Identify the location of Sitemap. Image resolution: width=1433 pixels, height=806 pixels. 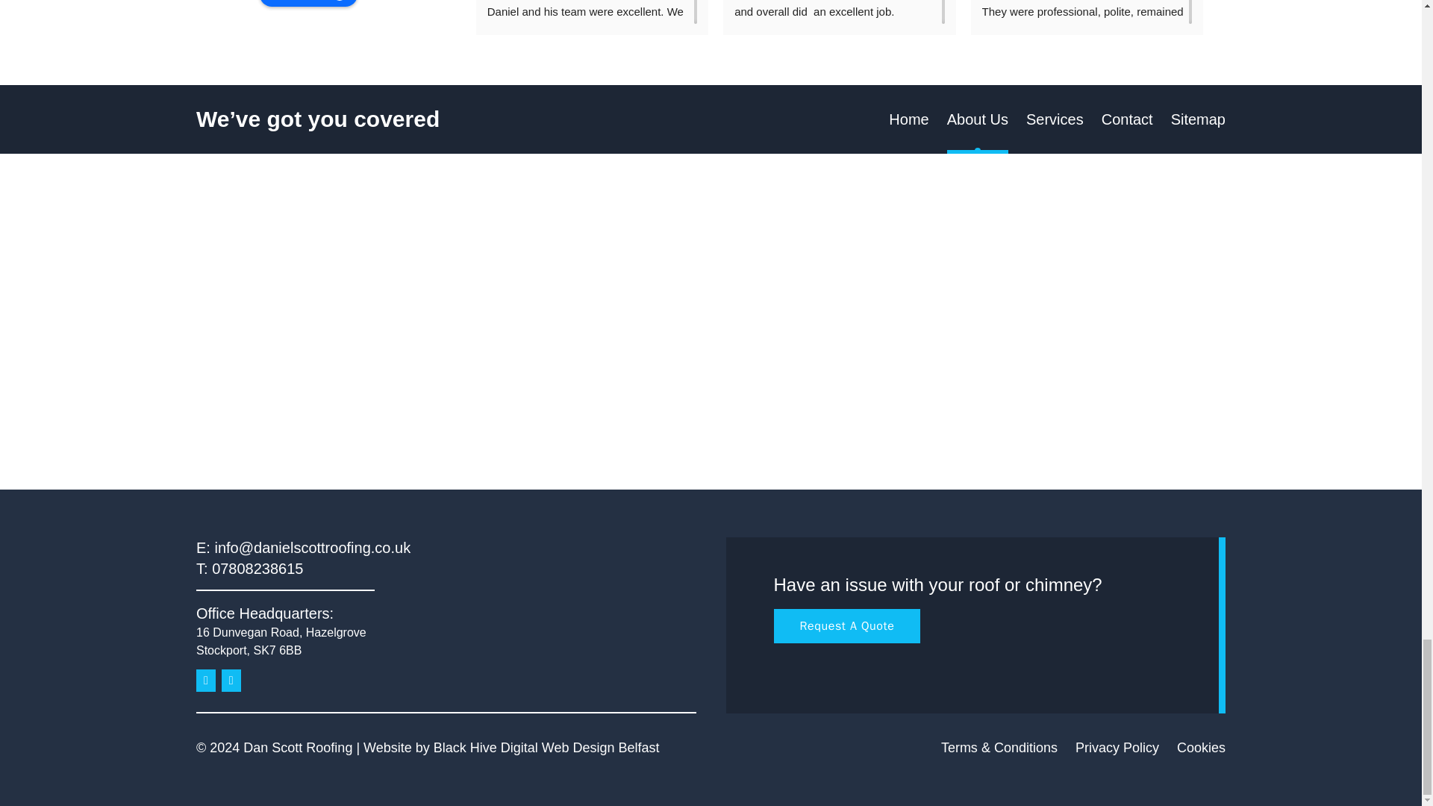
(1197, 119).